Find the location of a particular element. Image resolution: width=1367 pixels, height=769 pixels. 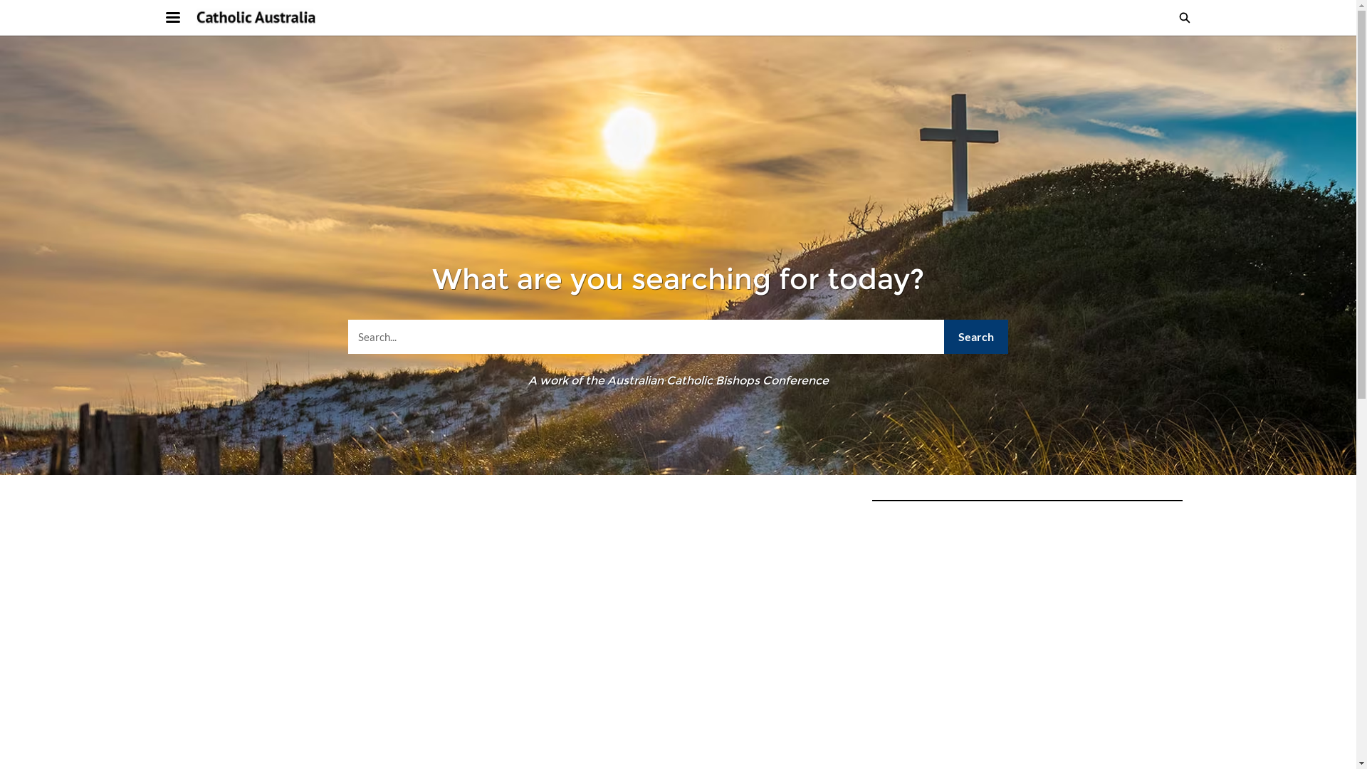

Catholic Australia is located at coordinates (257, 18).